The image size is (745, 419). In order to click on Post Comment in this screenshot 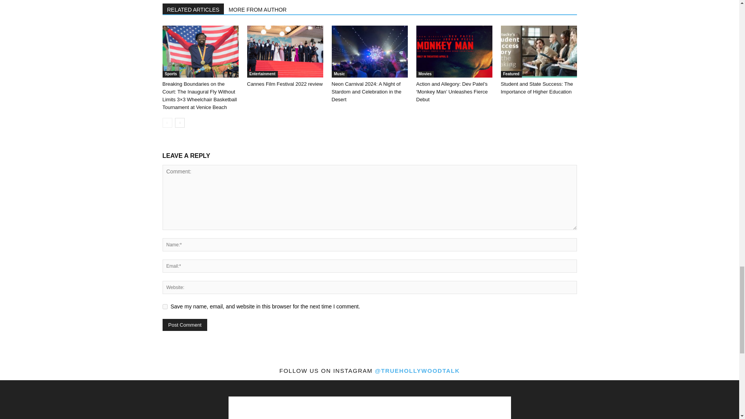, I will do `click(185, 325)`.